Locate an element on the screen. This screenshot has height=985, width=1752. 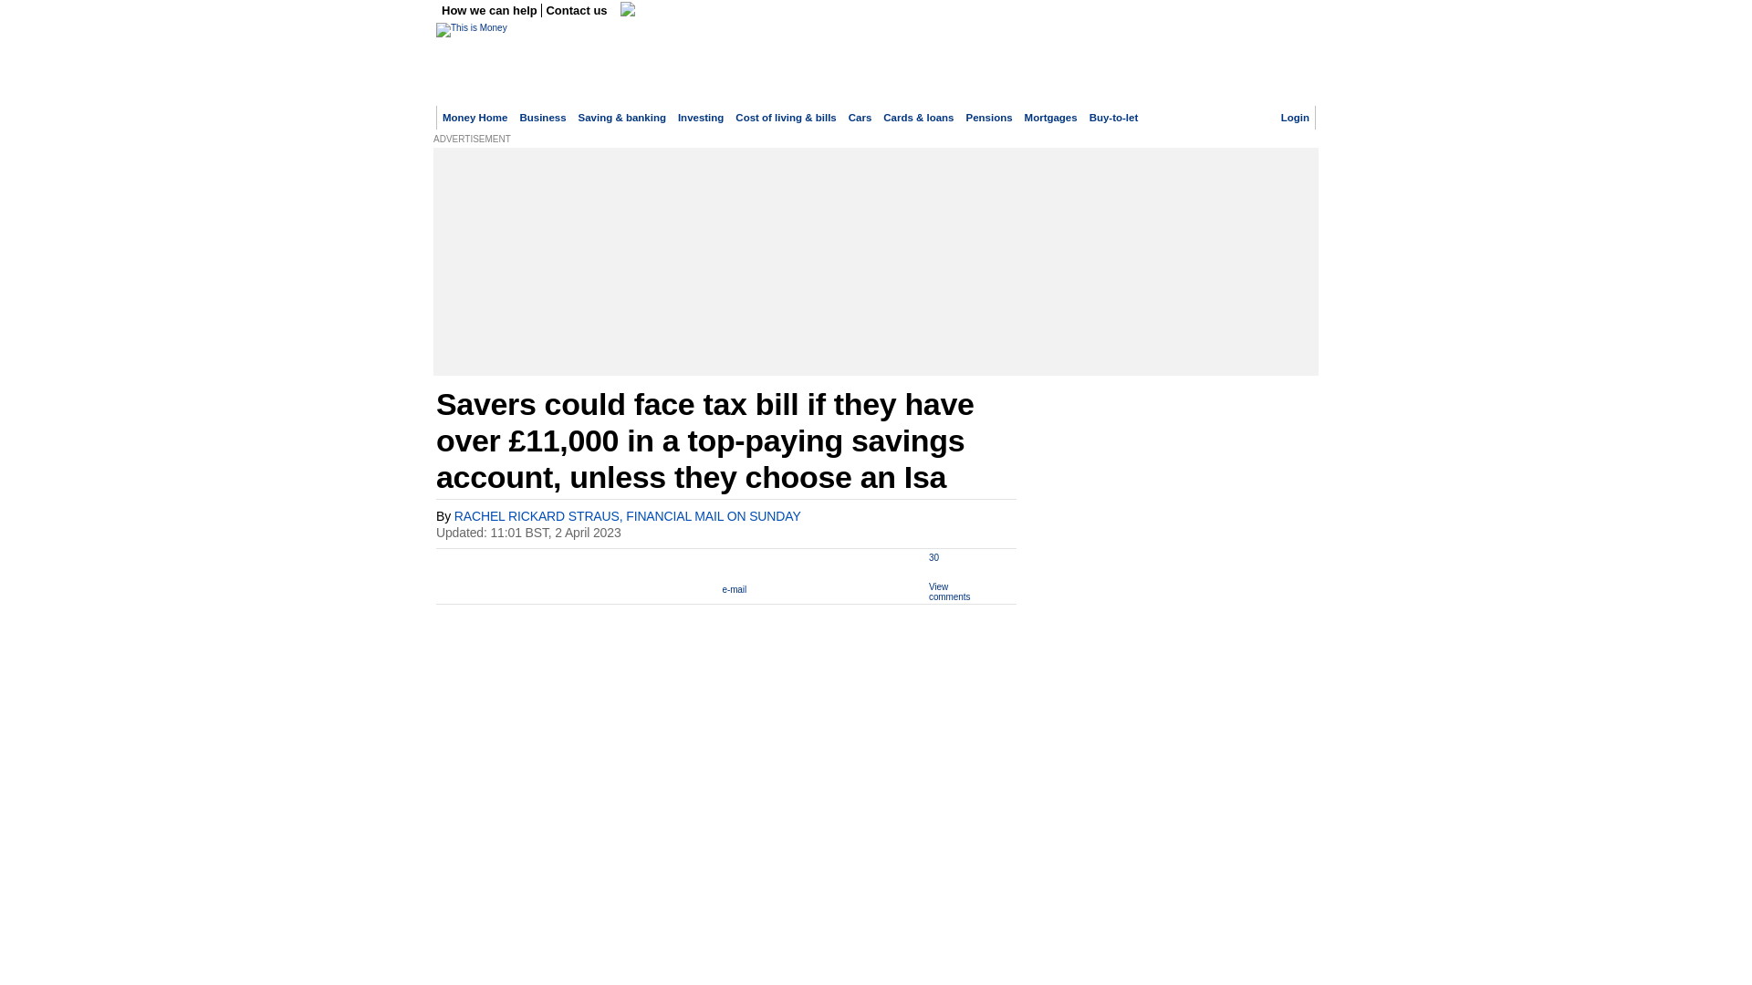
Money Home is located at coordinates (474, 118).